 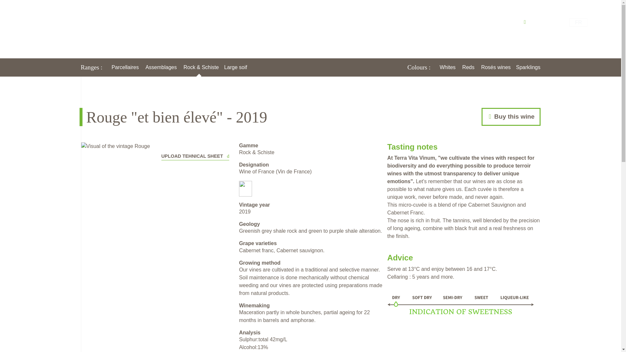 I want to click on Level of sweetness is Dry, so click(x=460, y=304).